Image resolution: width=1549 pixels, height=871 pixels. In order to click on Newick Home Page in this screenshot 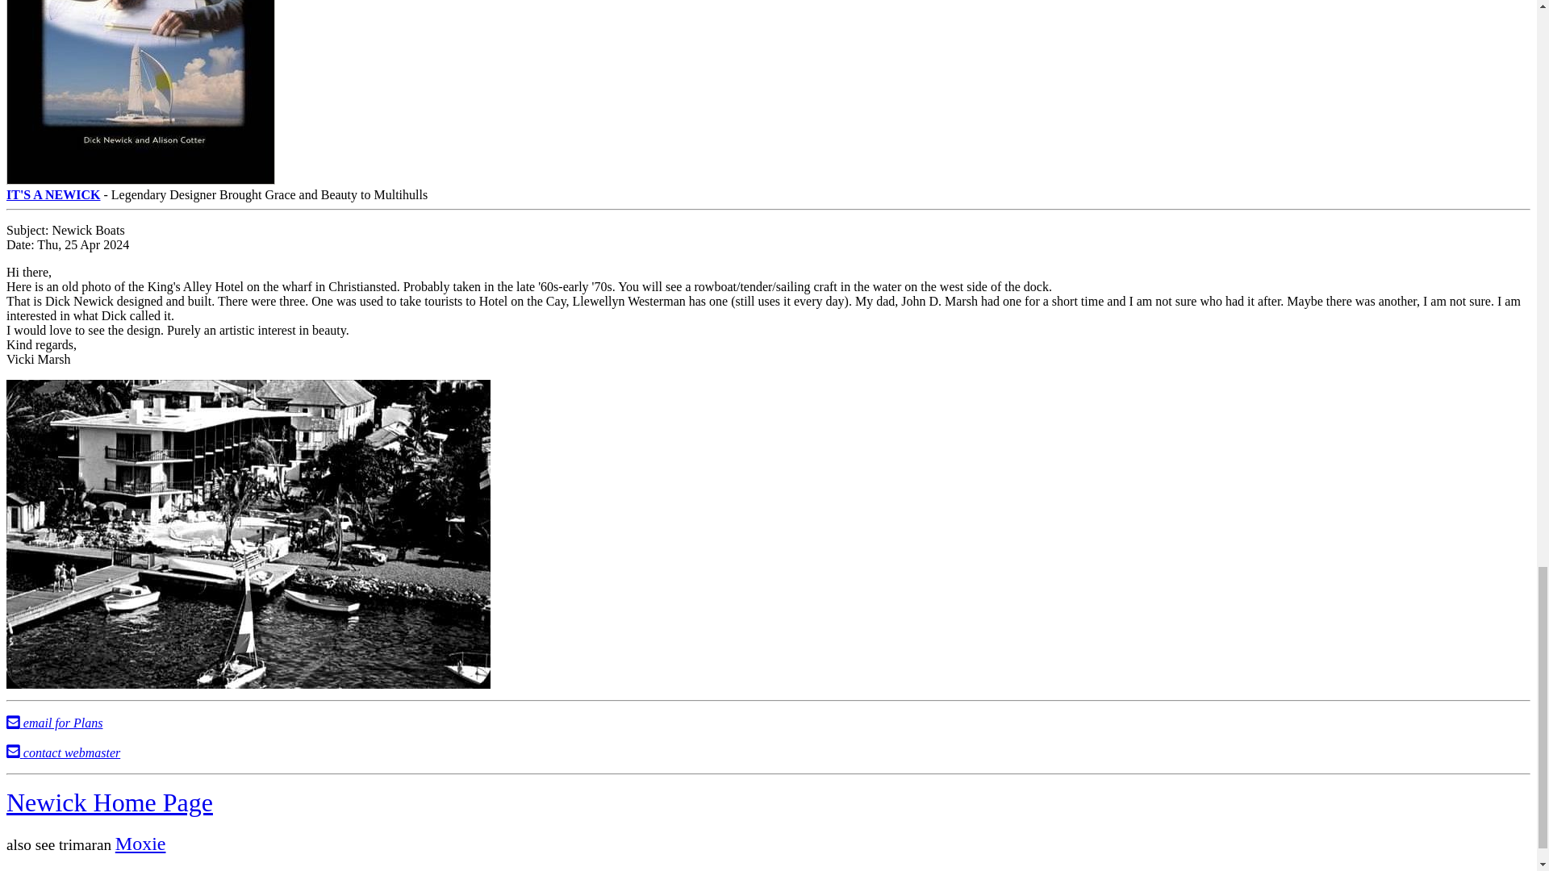, I will do `click(110, 802)`.